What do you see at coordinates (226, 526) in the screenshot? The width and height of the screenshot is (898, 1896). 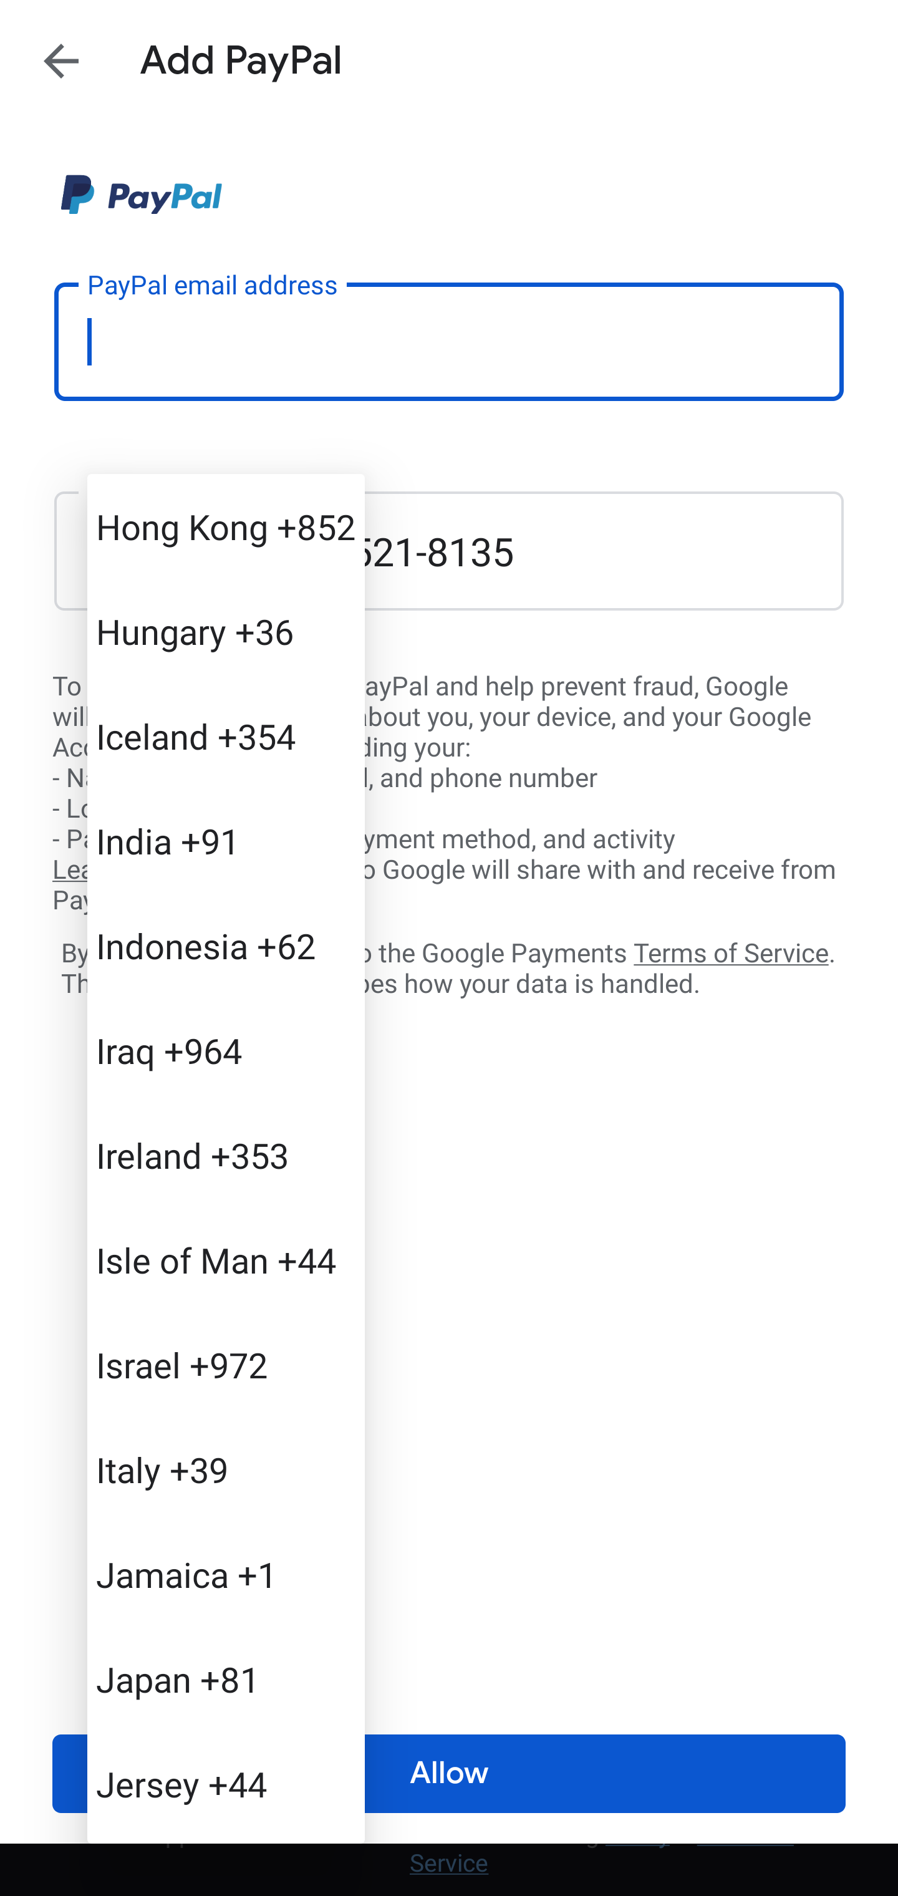 I see `Hong Kong +852` at bounding box center [226, 526].